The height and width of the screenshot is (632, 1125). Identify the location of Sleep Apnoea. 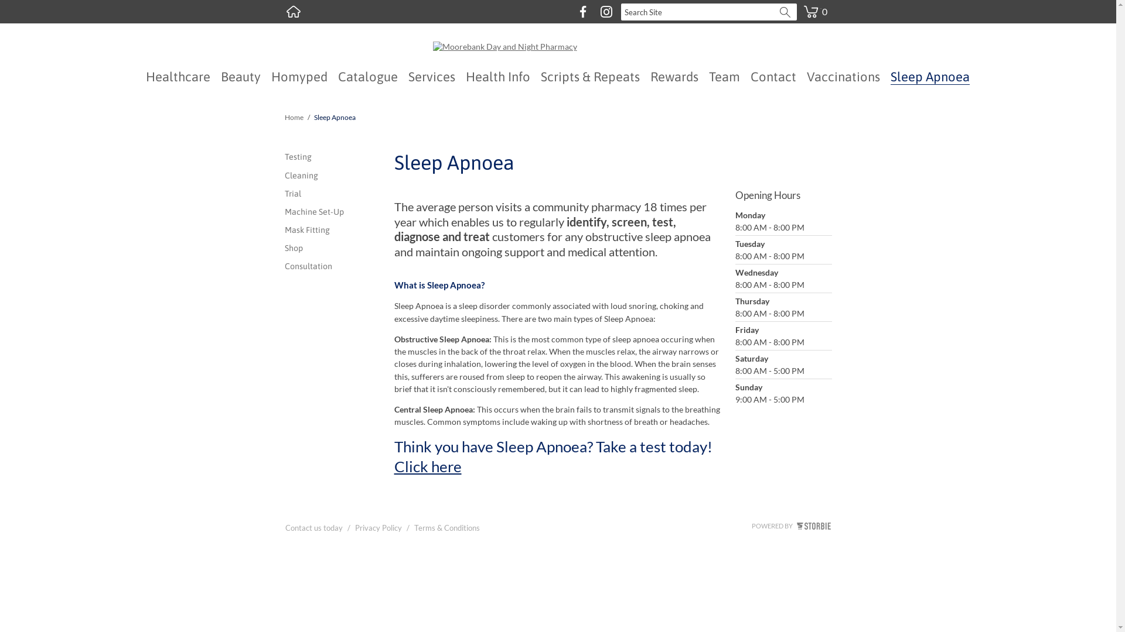
(930, 77).